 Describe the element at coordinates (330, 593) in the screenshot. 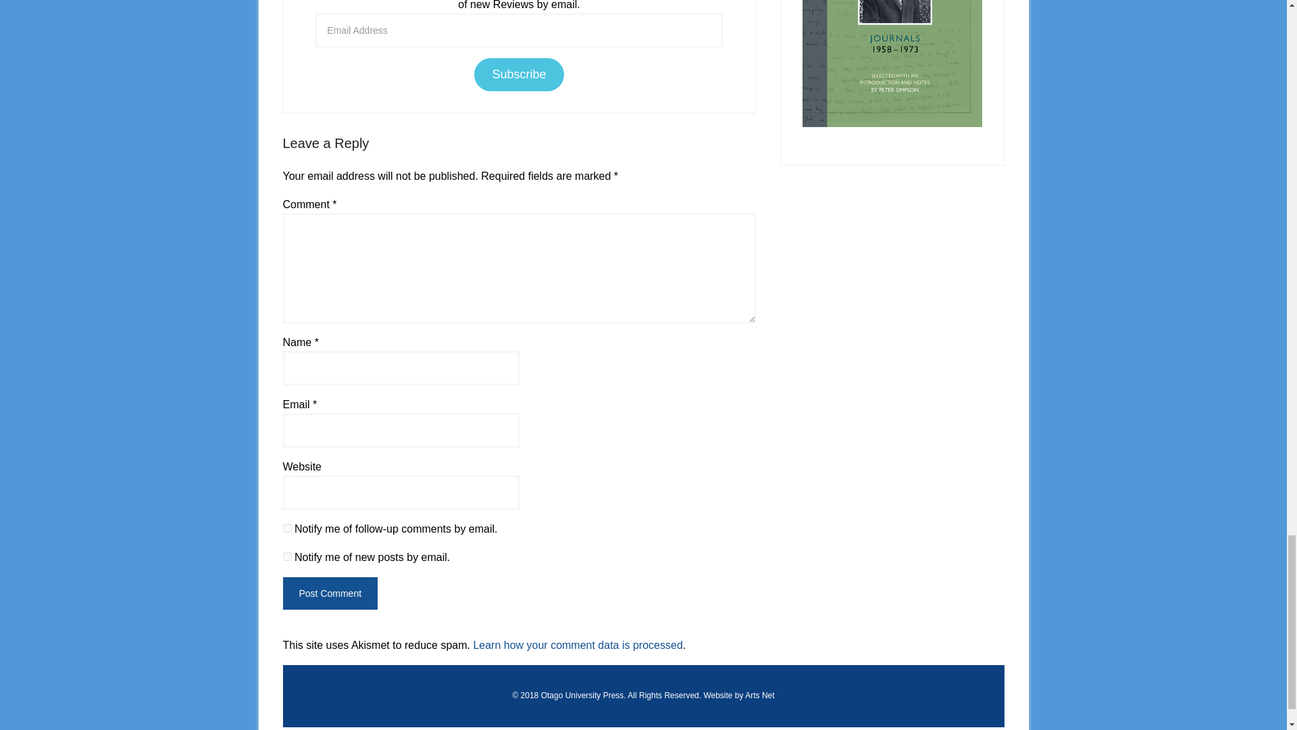

I see `Post Comment` at that location.